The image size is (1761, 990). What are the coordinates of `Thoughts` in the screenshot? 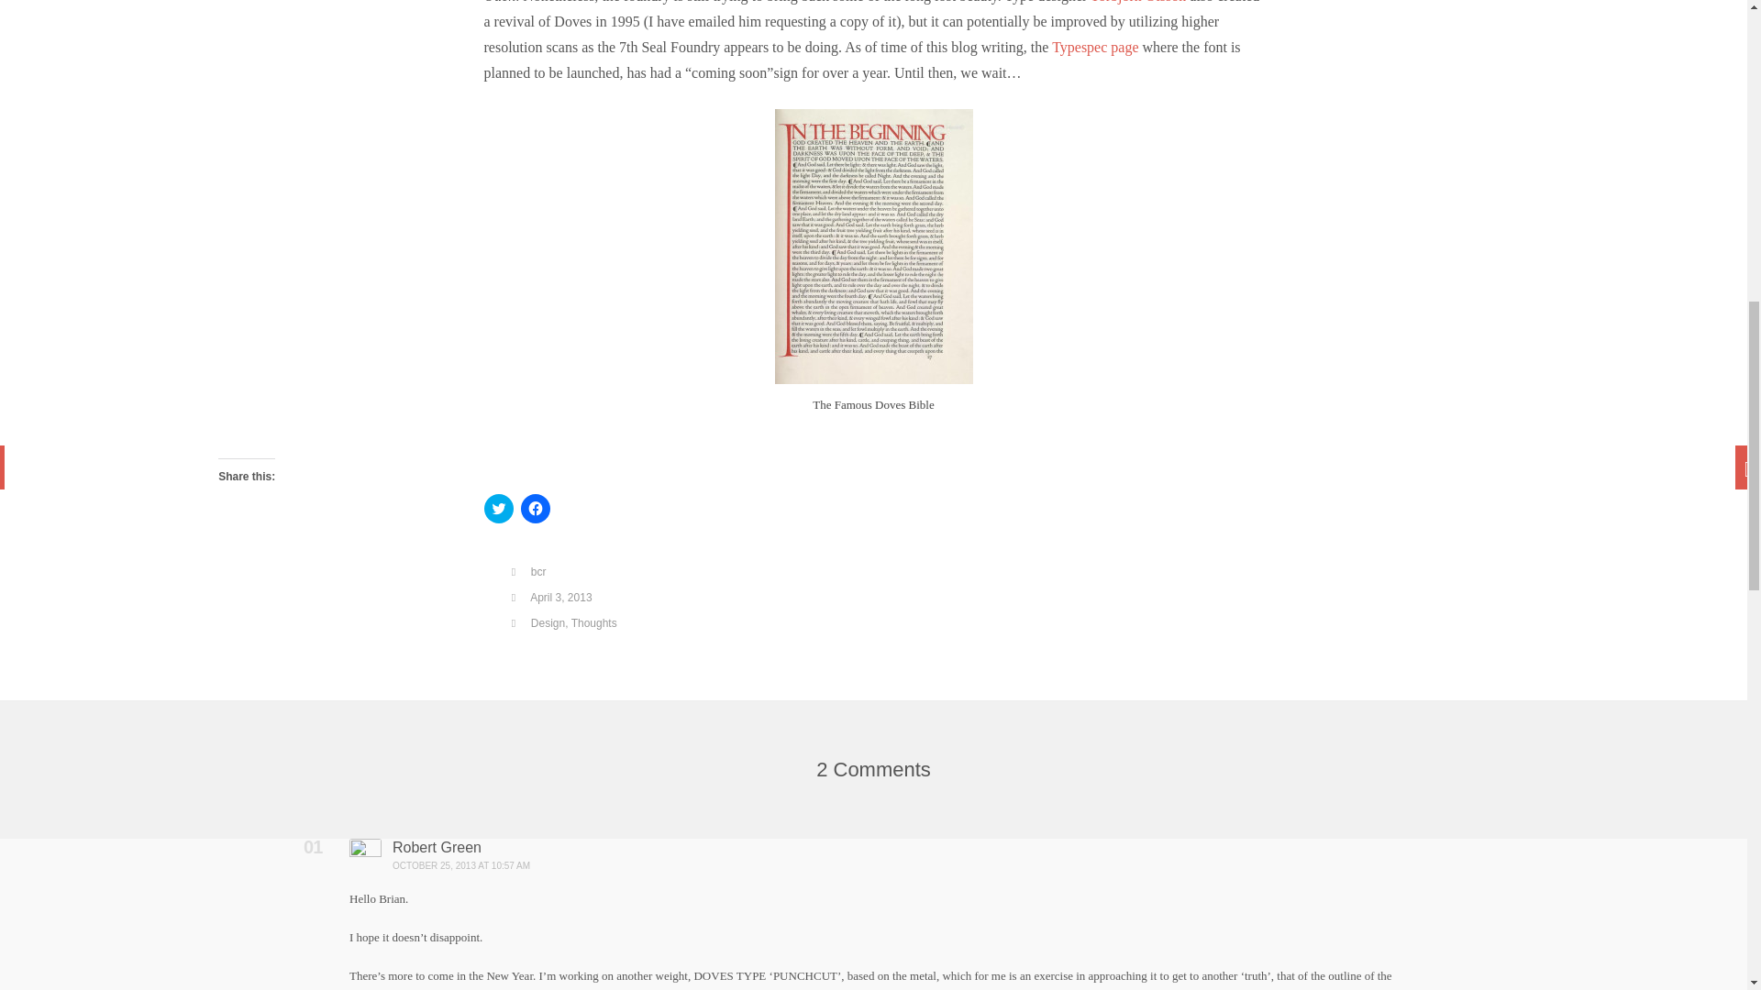 It's located at (594, 622).